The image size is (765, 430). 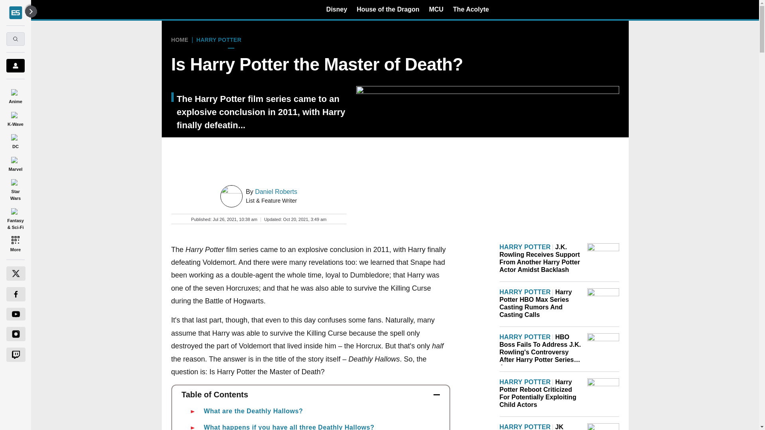 What do you see at coordinates (15, 95) in the screenshot?
I see `Anime` at bounding box center [15, 95].